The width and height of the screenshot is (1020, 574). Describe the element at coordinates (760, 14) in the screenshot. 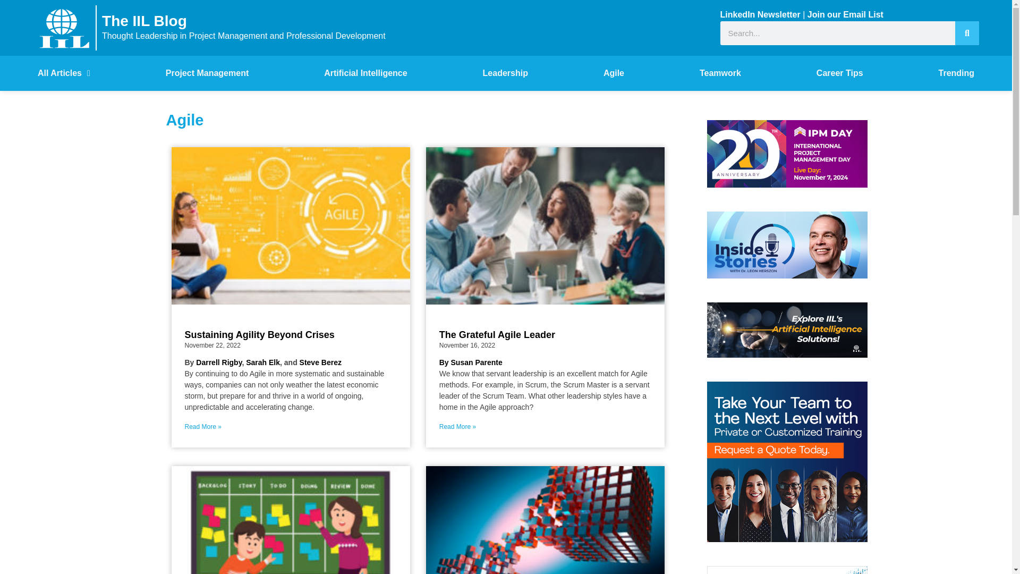

I see `LinkedIn Newsletter` at that location.